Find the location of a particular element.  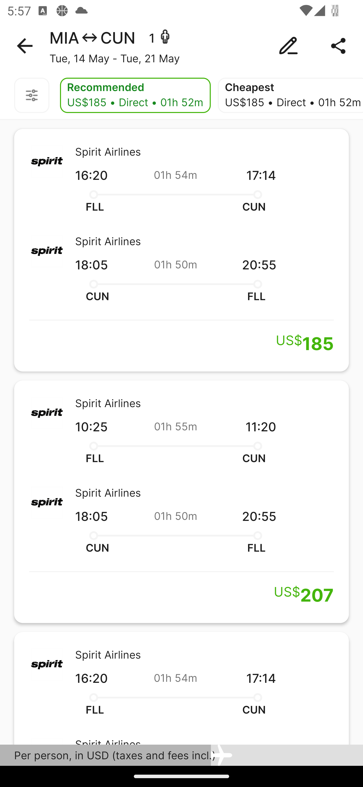

Recommended  US$185 • Direct • 01h 52m is located at coordinates (135, 95).